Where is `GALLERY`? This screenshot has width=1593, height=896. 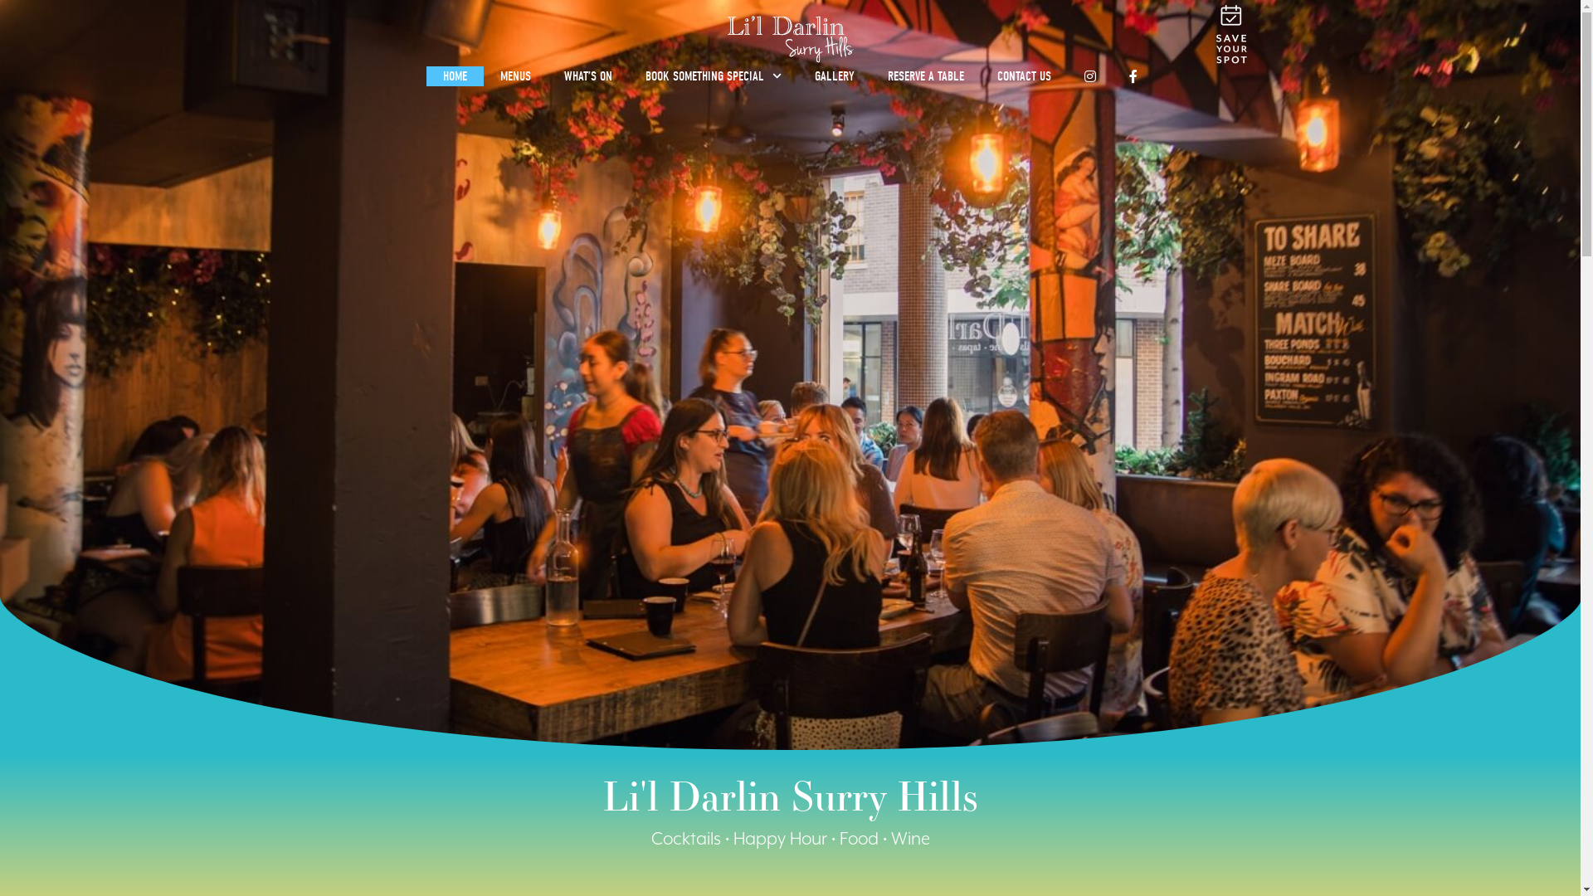
GALLERY is located at coordinates (835, 76).